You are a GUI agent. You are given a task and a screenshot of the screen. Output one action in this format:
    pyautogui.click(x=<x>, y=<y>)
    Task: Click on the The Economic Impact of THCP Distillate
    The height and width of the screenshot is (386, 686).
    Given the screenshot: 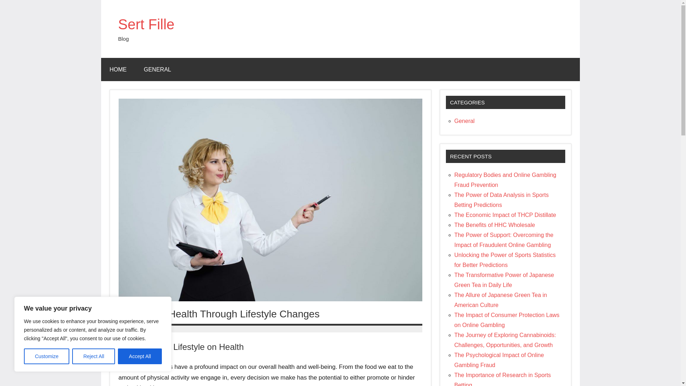 What is the action you would take?
    pyautogui.click(x=505, y=215)
    